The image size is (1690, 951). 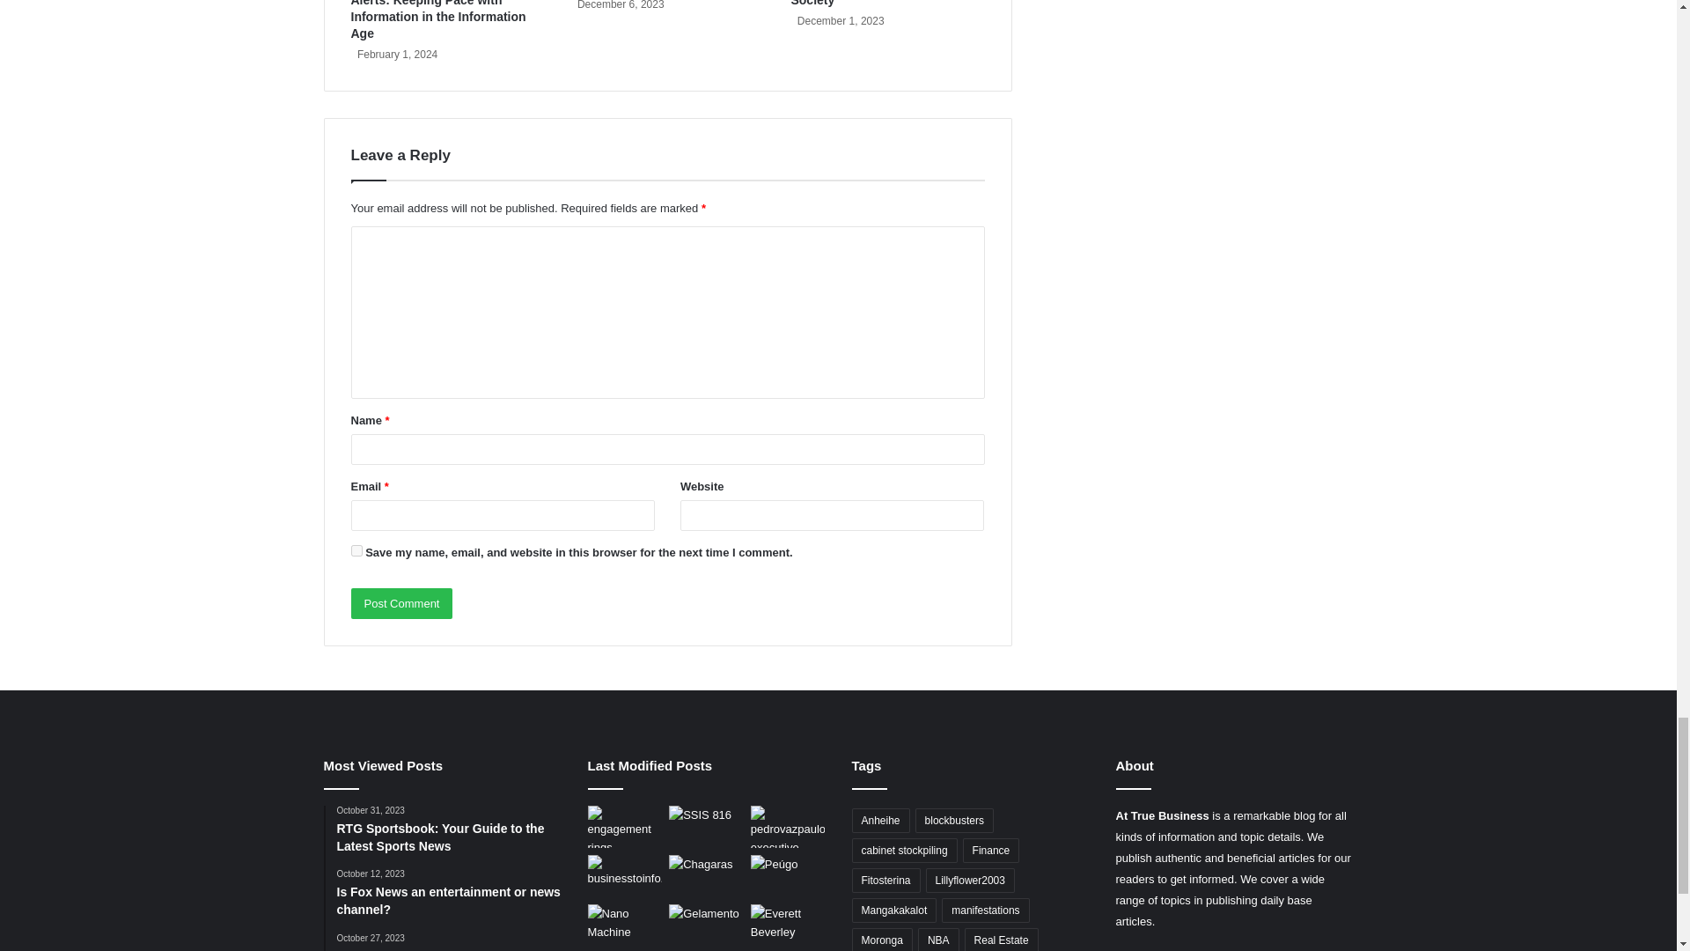 What do you see at coordinates (401, 604) in the screenshot?
I see `Post Comment` at bounding box center [401, 604].